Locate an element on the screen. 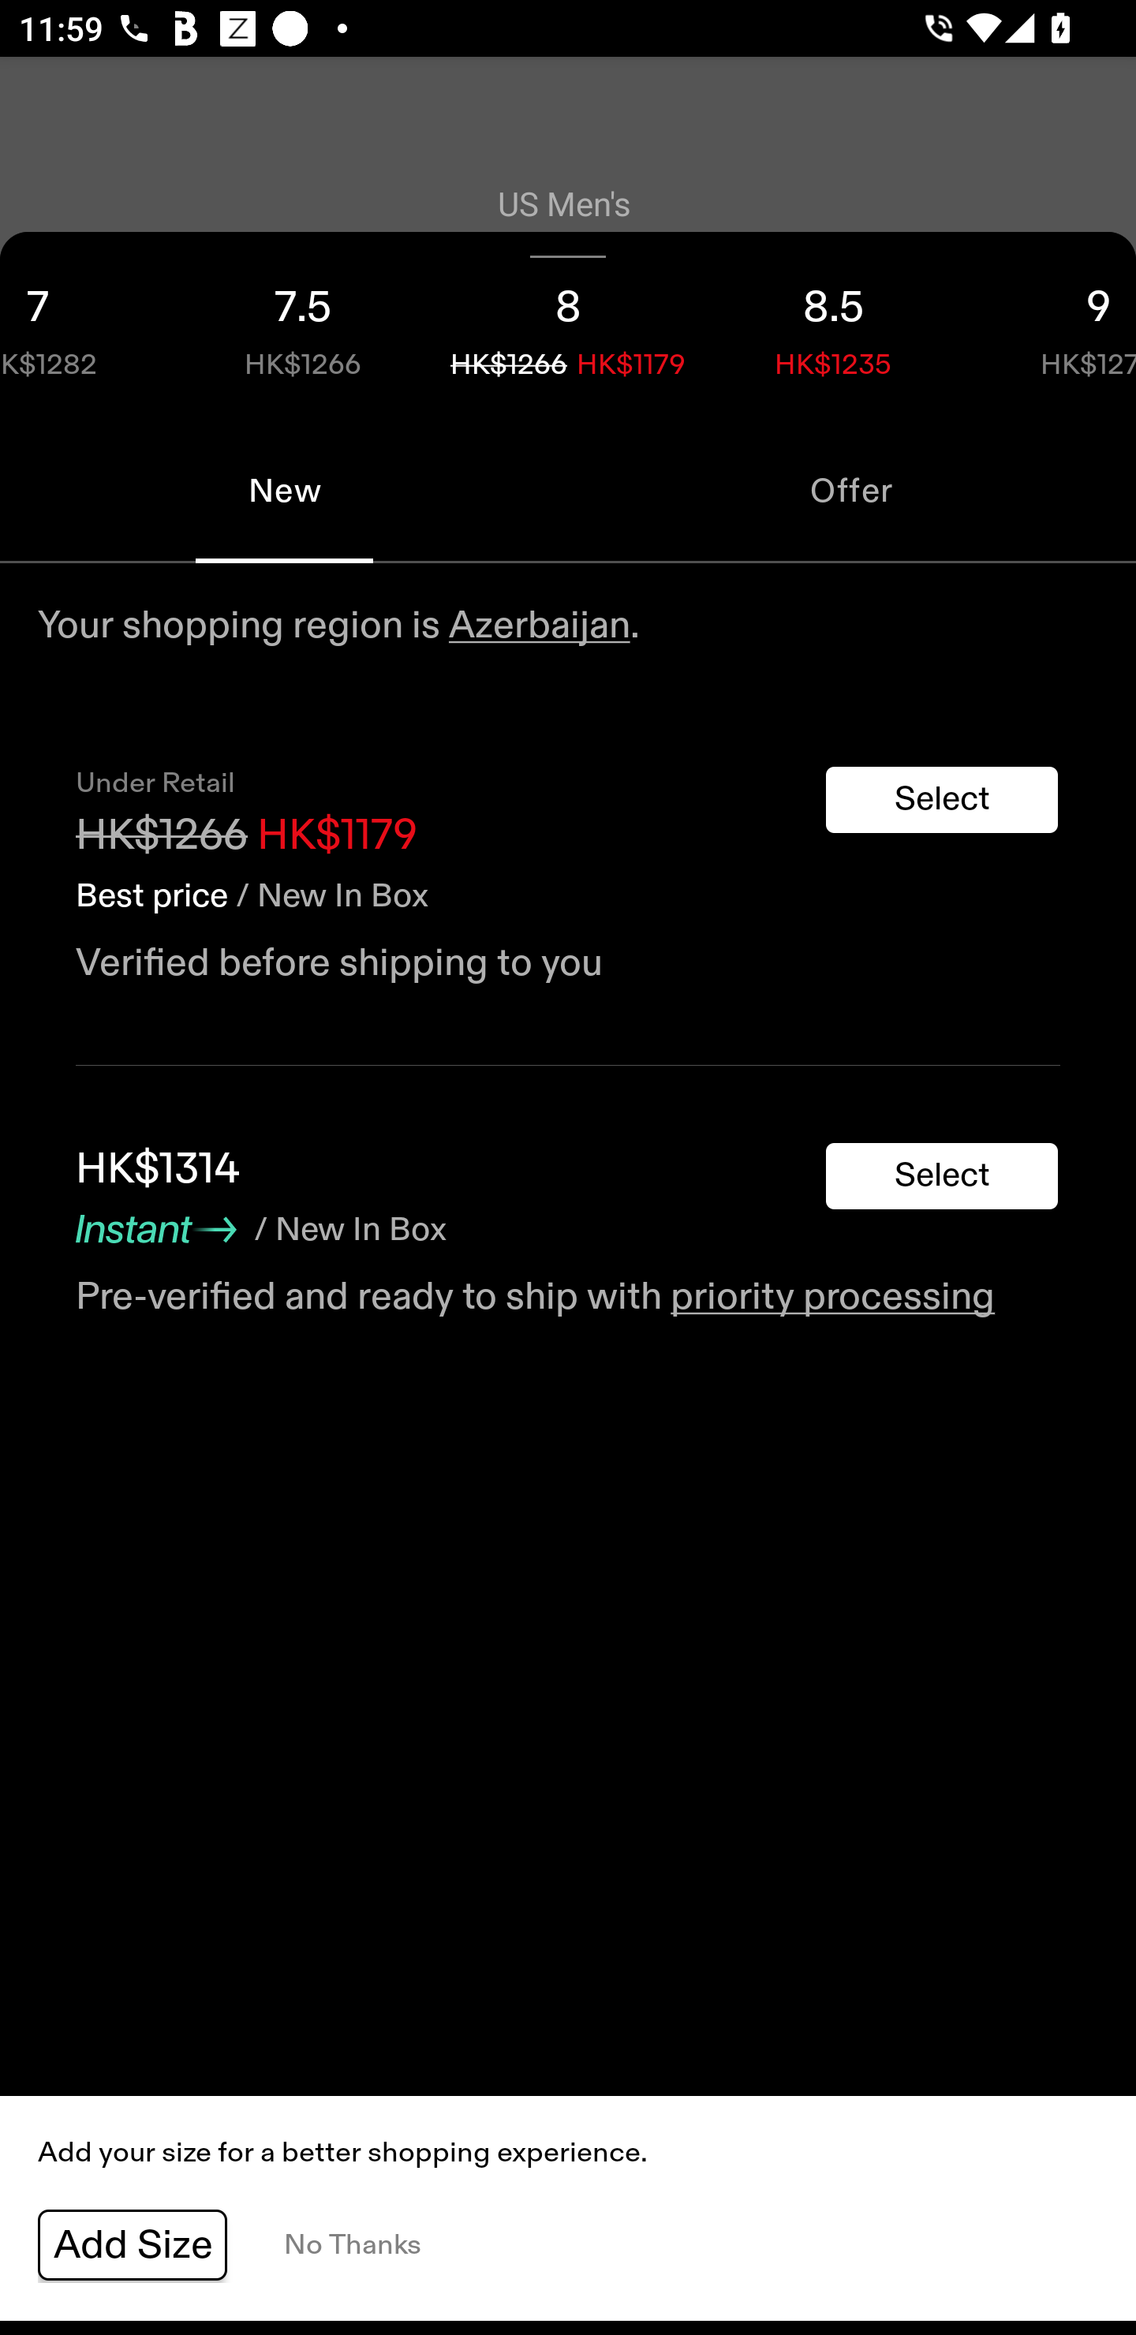 The image size is (1136, 2335). 8 HK$1266 HK$1179 is located at coordinates (568, 325).